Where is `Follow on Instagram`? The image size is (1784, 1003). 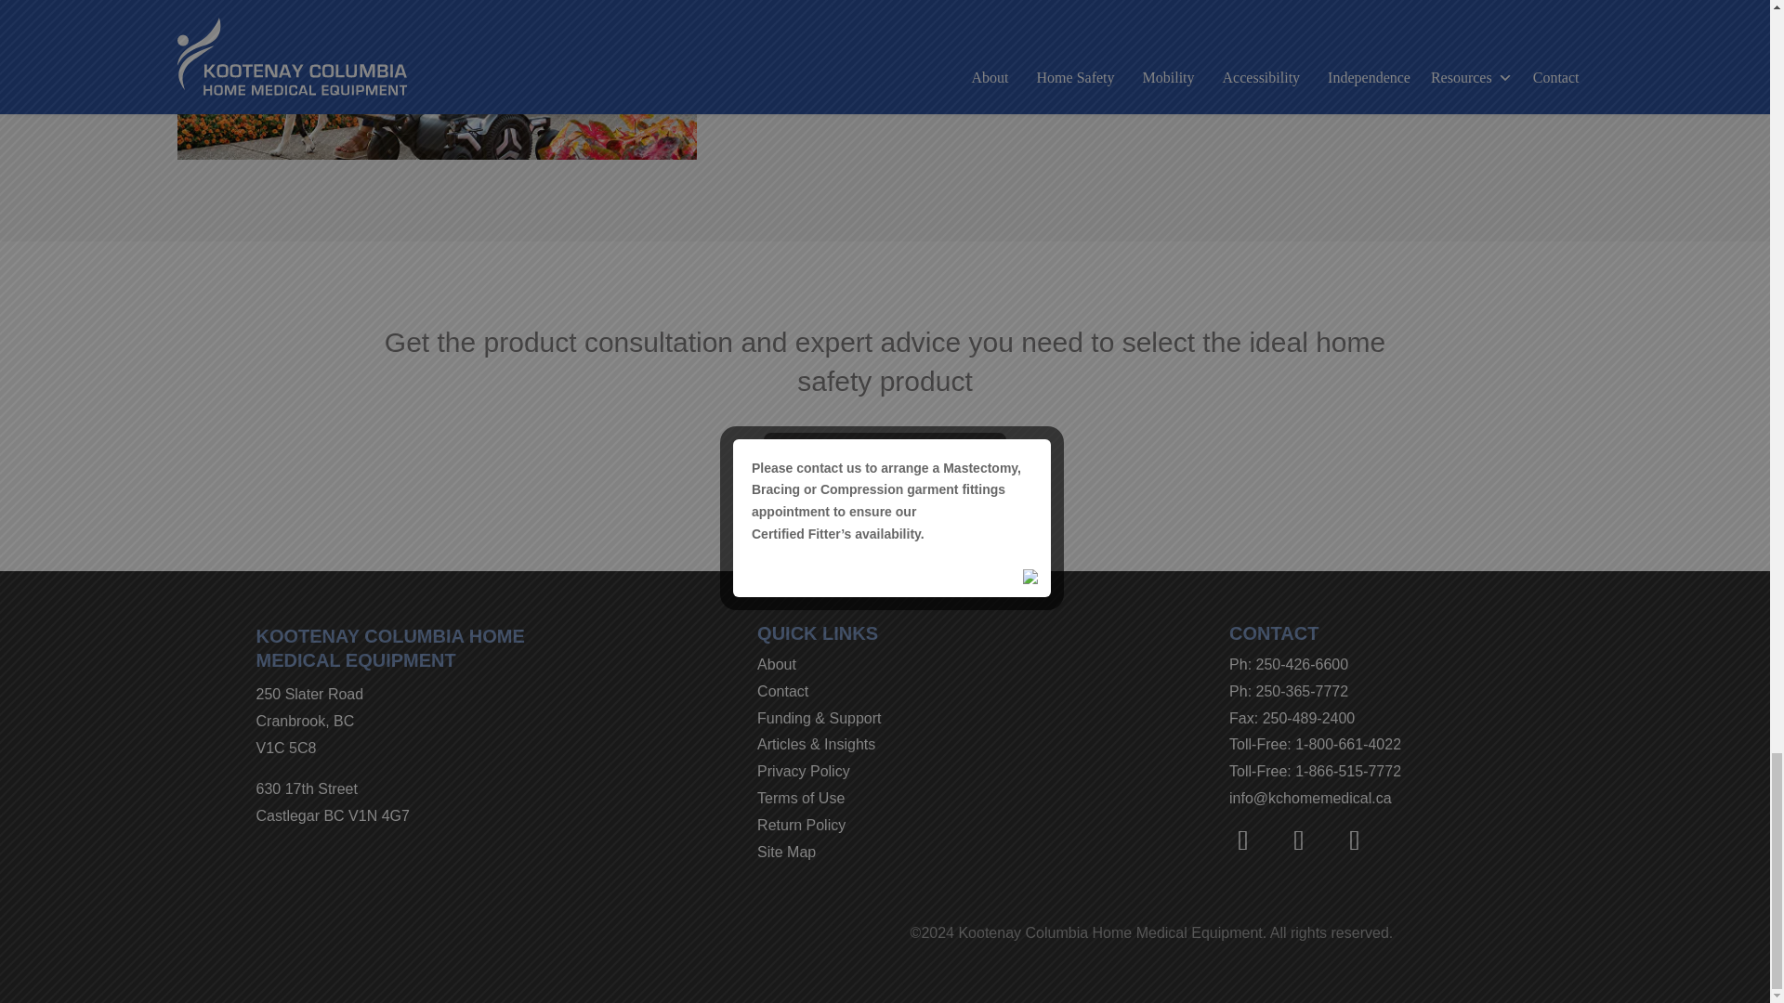 Follow on Instagram is located at coordinates (1299, 840).